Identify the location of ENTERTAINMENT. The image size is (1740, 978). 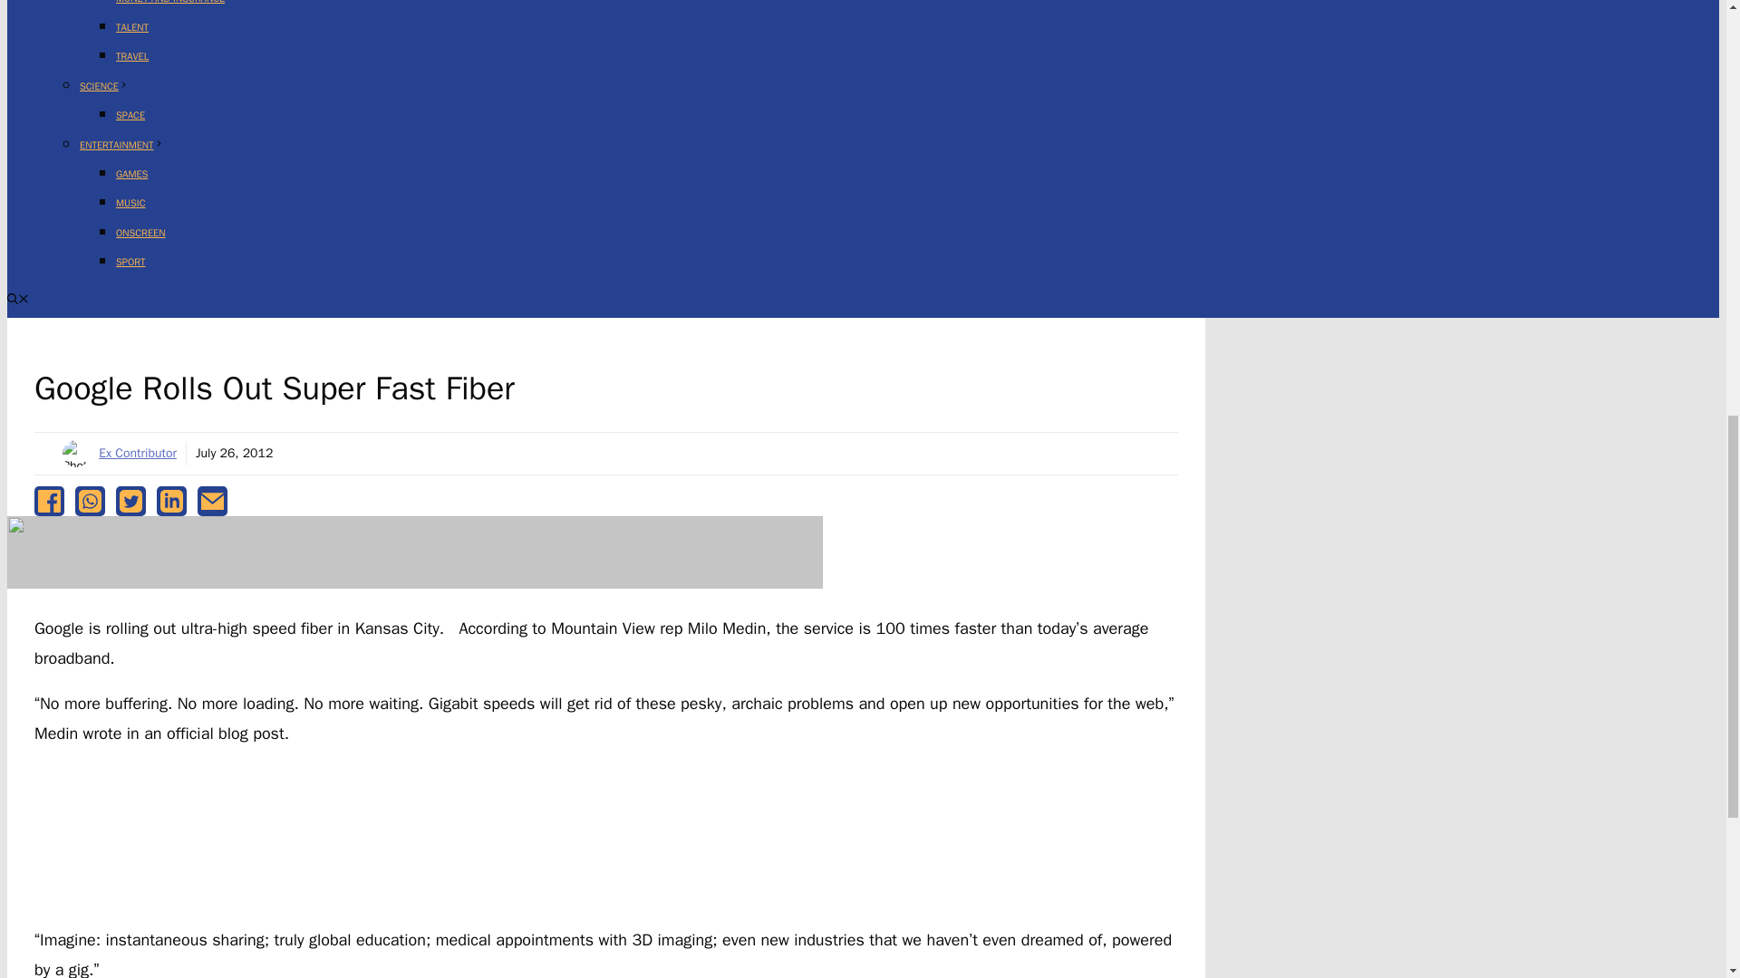
(121, 145).